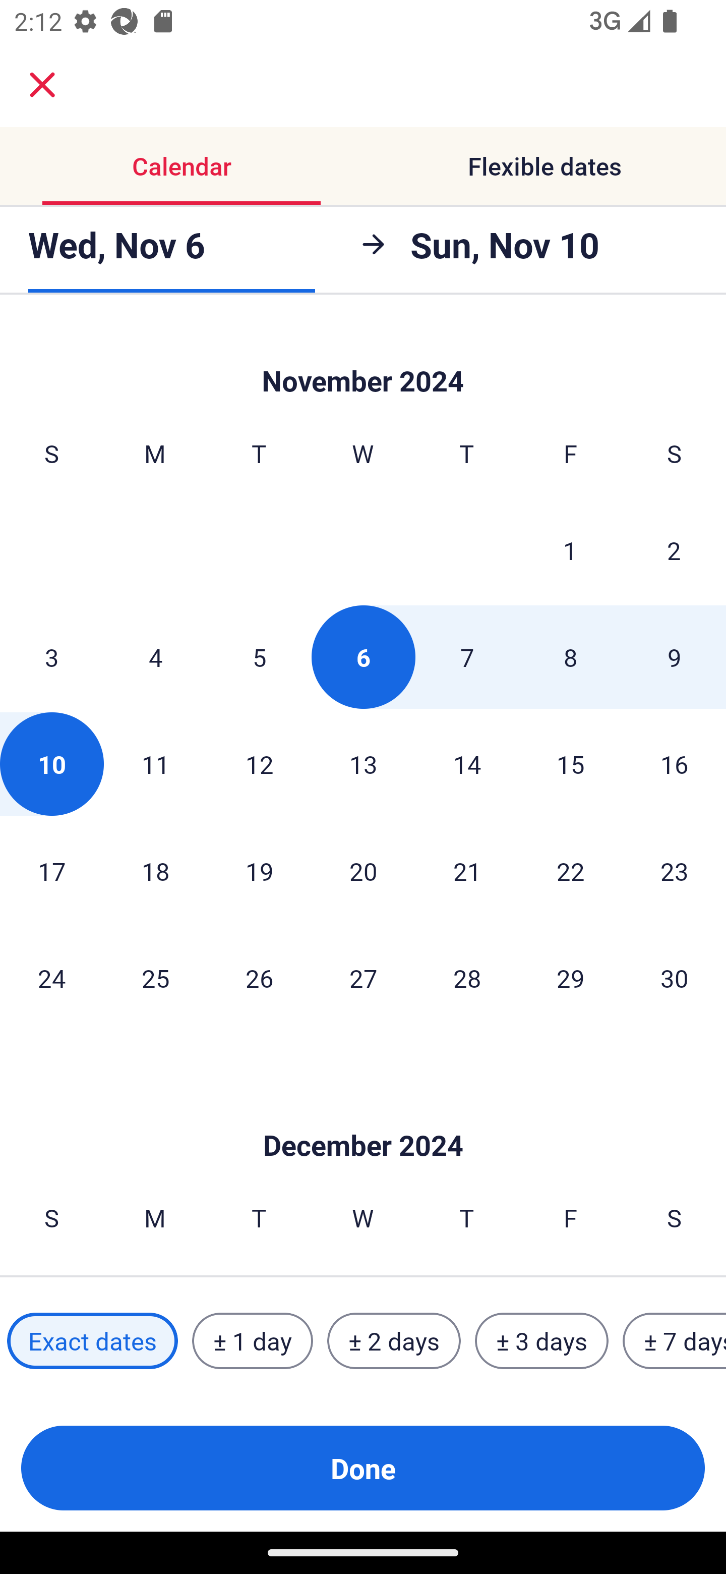 The width and height of the screenshot is (726, 1574). What do you see at coordinates (570, 550) in the screenshot?
I see `1 Friday, November 1, 2024` at bounding box center [570, 550].